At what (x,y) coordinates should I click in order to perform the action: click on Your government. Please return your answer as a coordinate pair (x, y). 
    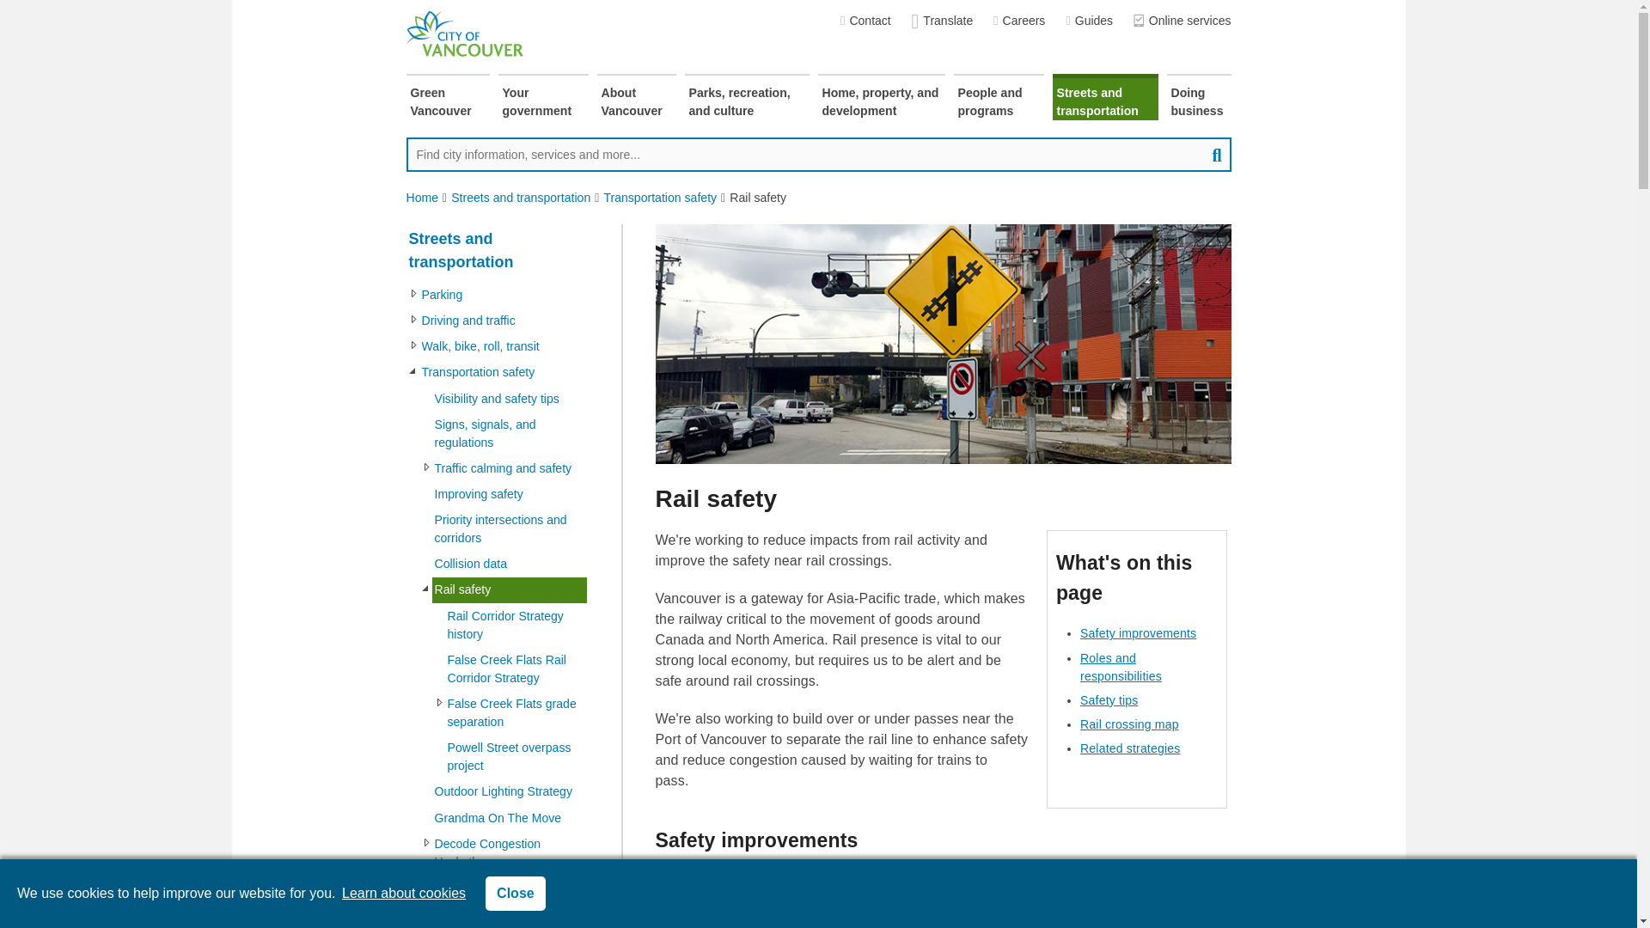
    Looking at the image, I should click on (543, 97).